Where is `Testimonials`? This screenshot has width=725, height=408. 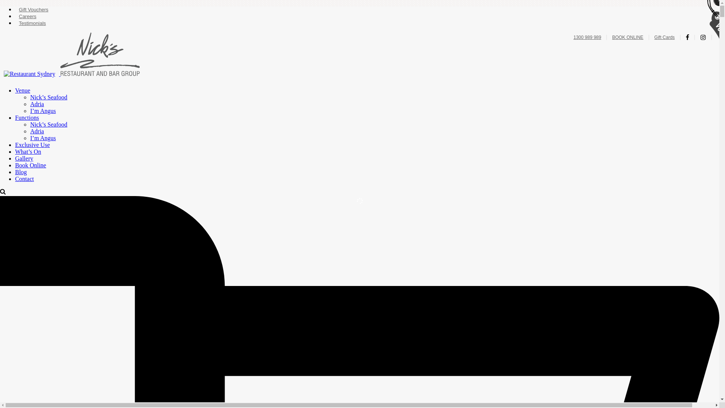
Testimonials is located at coordinates (33, 23).